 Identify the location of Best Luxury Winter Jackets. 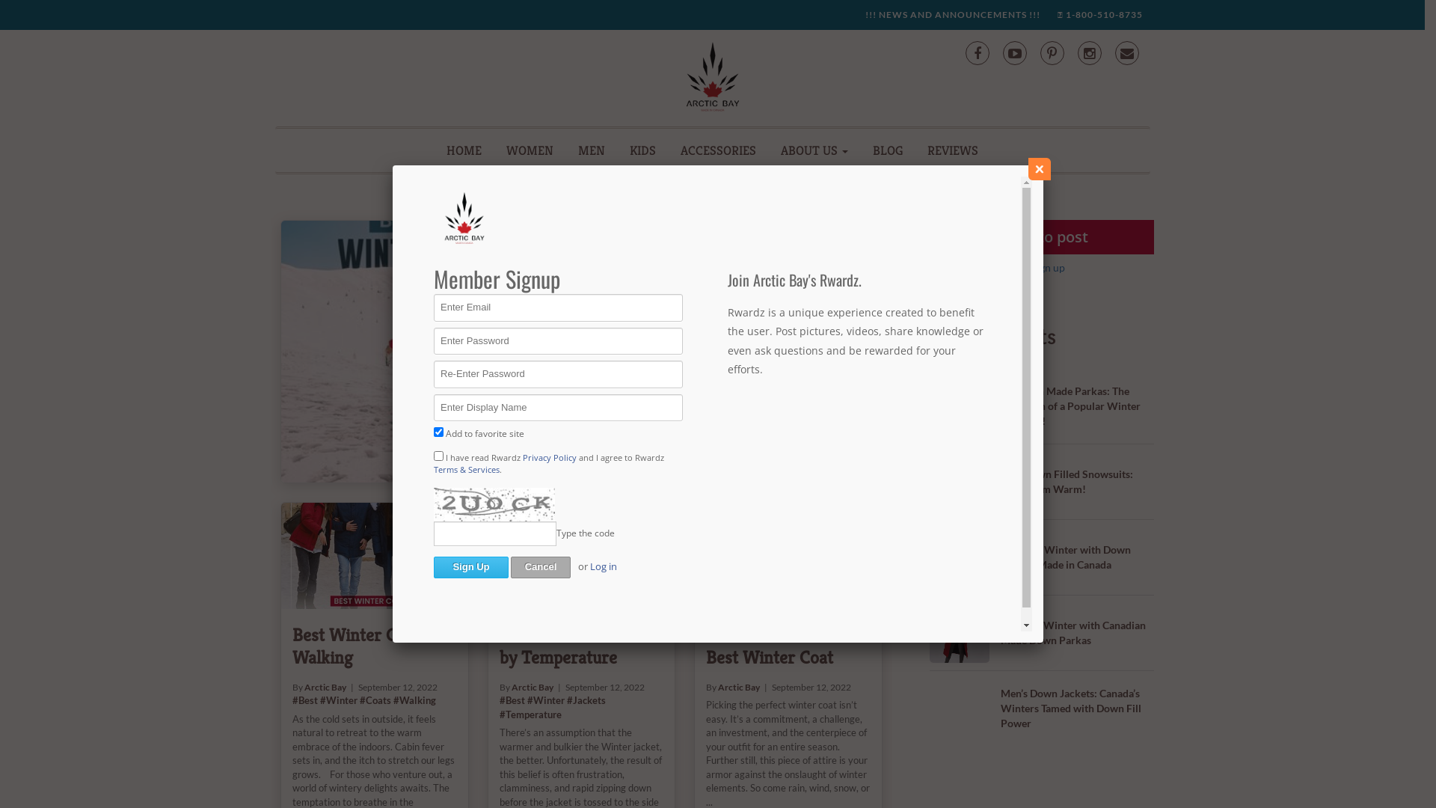
(736, 247).